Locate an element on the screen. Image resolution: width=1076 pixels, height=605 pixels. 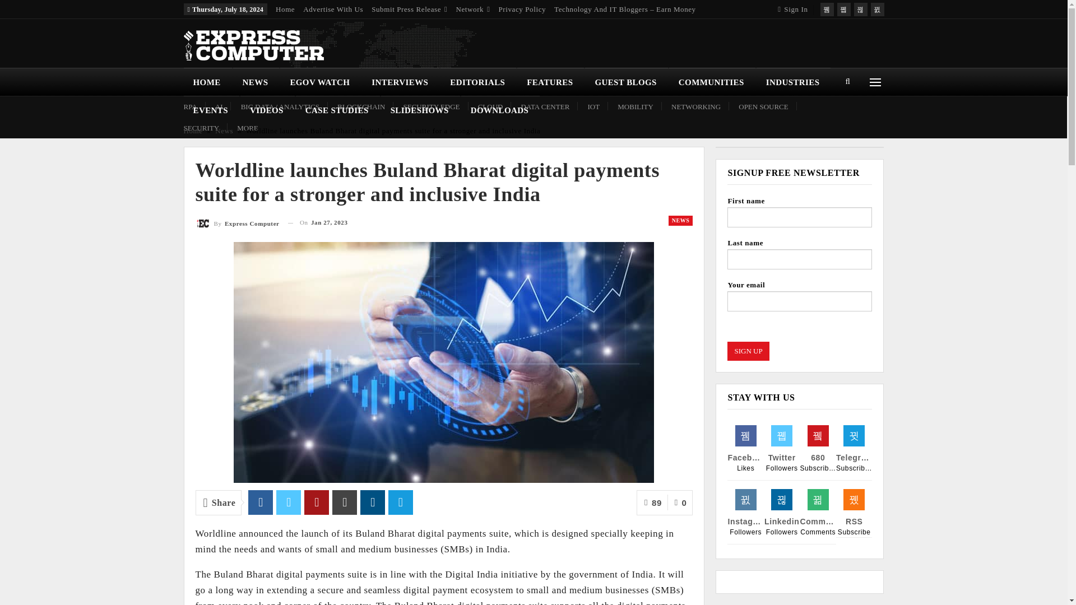
Privacy Policy is located at coordinates (522, 9).